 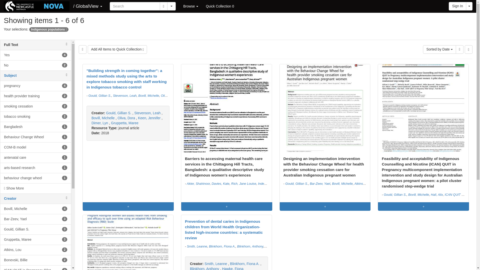 What do you see at coordinates (171, 6) in the screenshot?
I see `Search` at bounding box center [171, 6].